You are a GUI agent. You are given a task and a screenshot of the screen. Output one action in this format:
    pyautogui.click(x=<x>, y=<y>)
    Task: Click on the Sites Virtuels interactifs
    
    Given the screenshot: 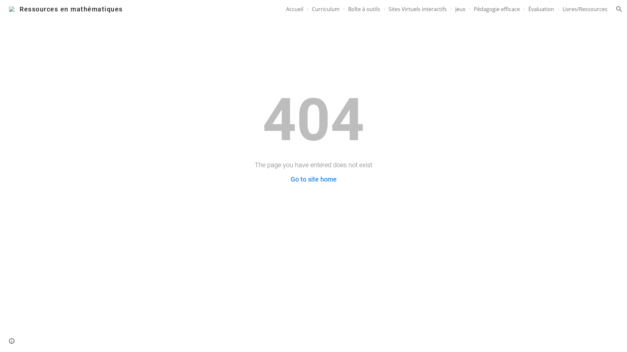 What is the action you would take?
    pyautogui.click(x=418, y=9)
    